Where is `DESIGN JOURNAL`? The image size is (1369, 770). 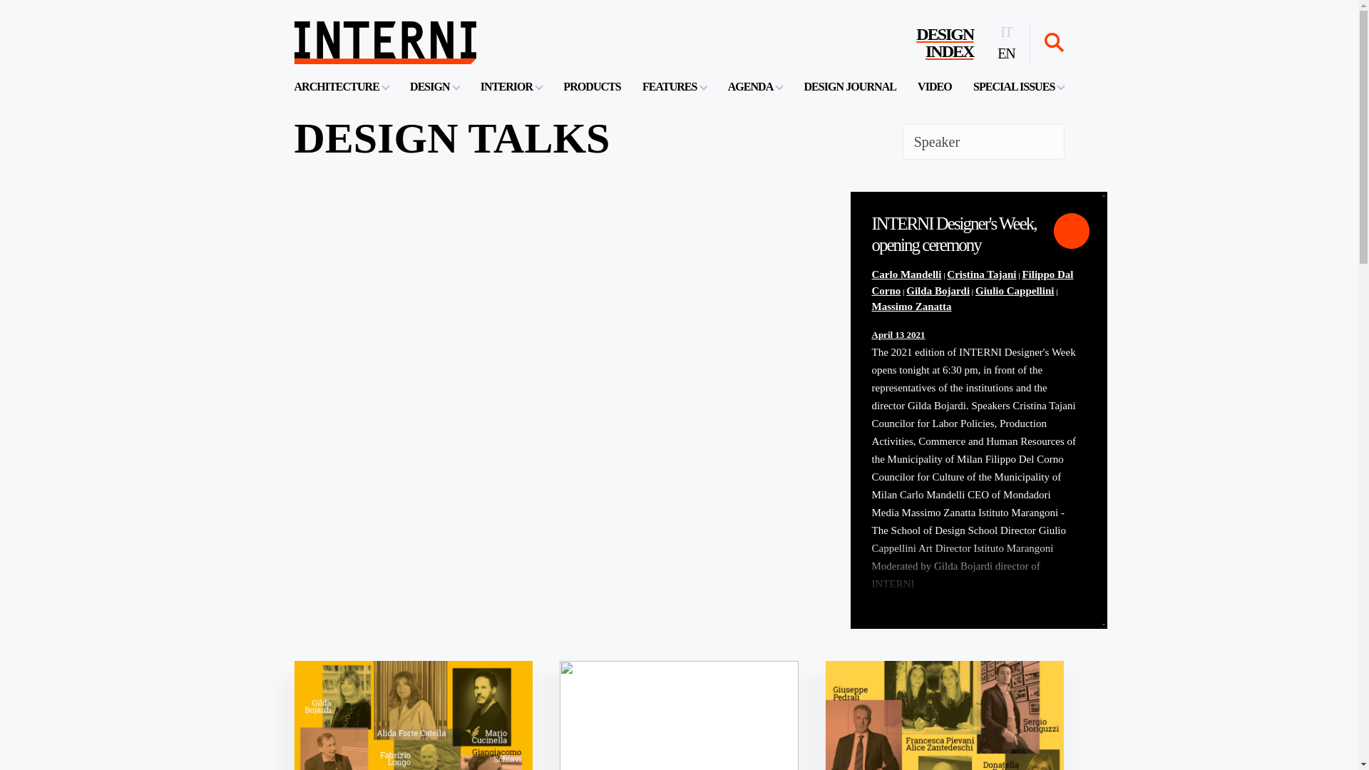 DESIGN JOURNAL is located at coordinates (850, 86).